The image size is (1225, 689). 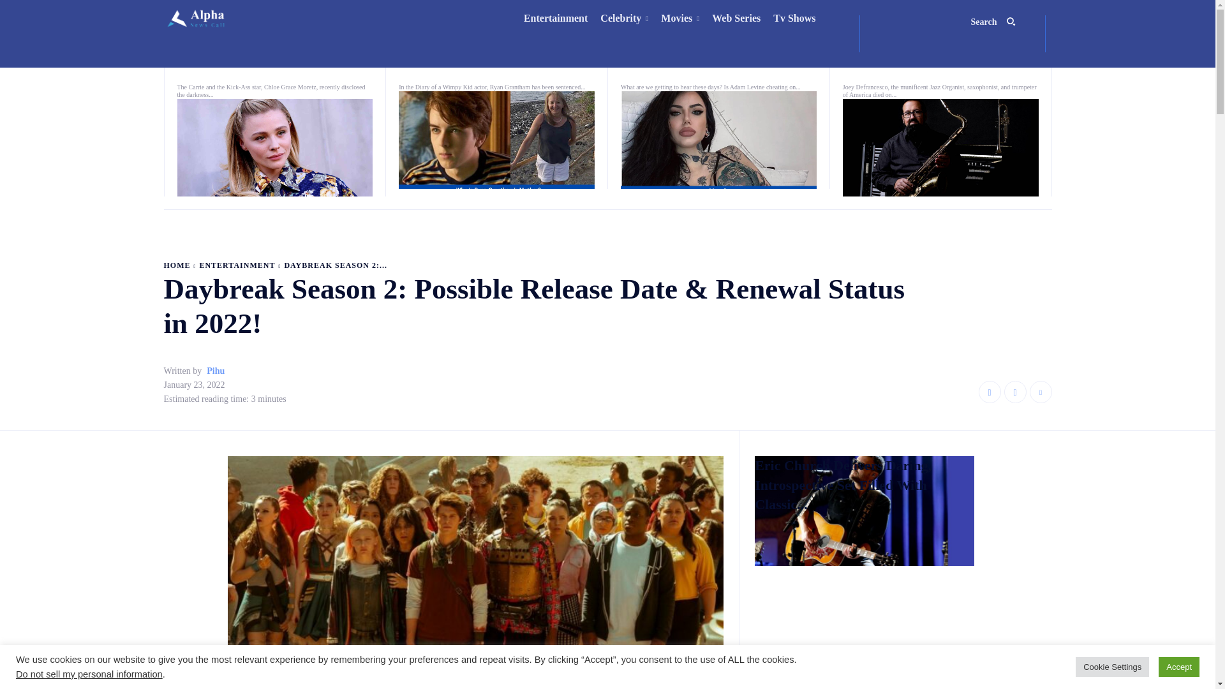 I want to click on View all posts in Entertainment, so click(x=236, y=265).